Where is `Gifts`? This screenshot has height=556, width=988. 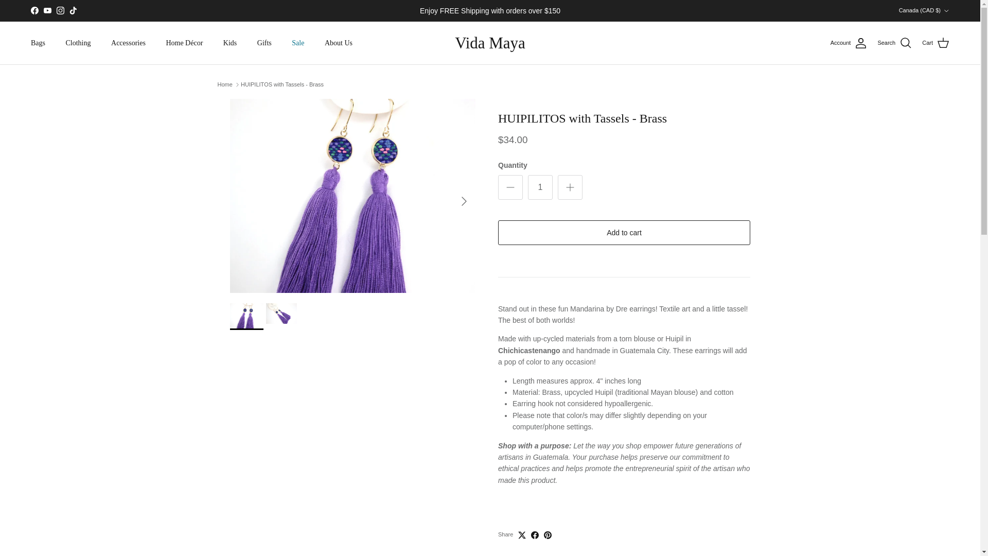
Gifts is located at coordinates (264, 42).